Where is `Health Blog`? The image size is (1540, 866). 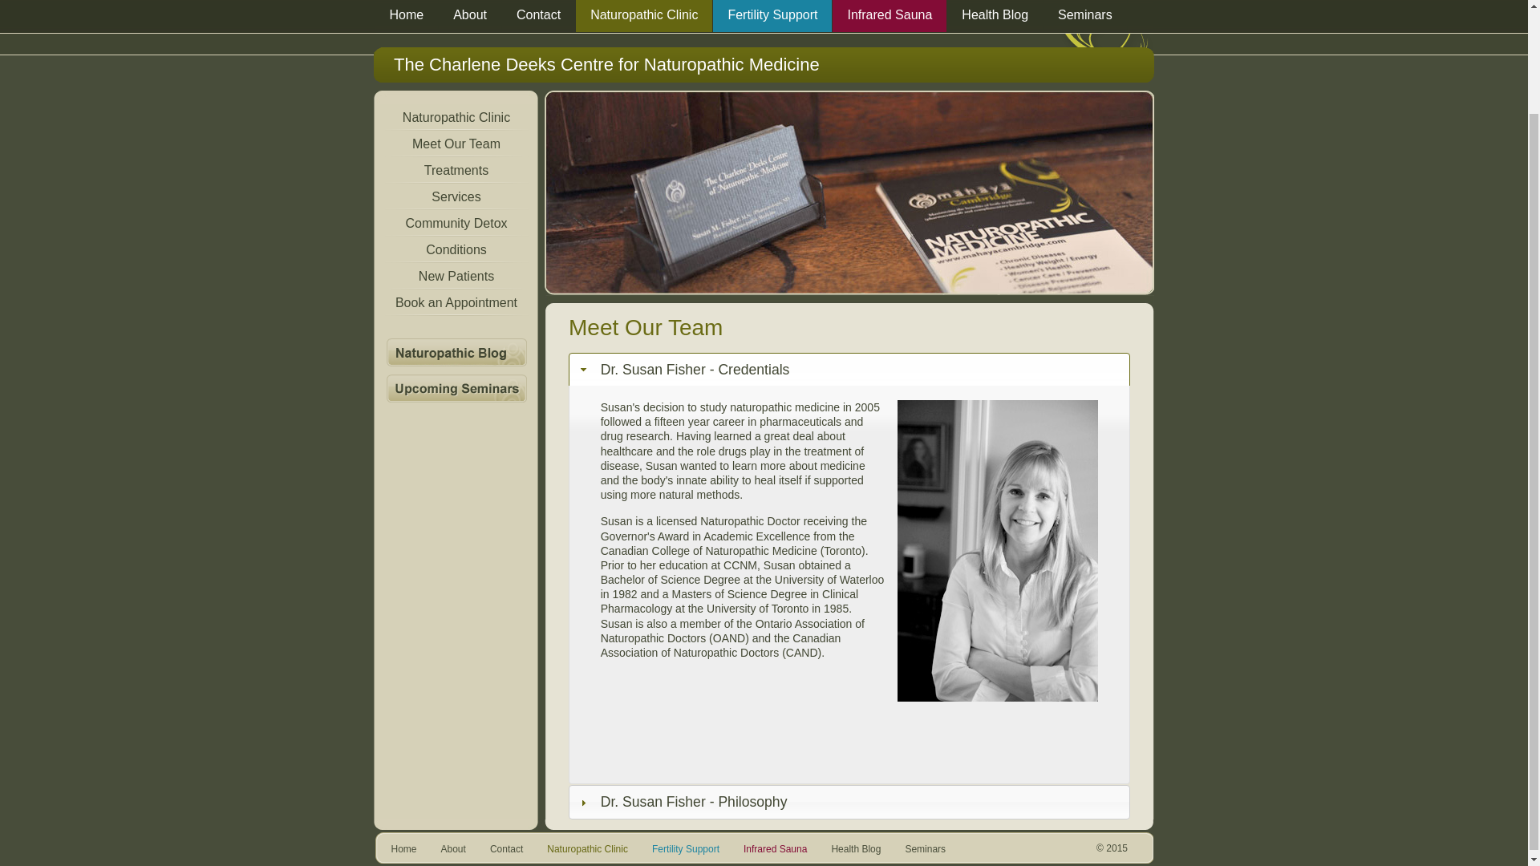 Health Blog is located at coordinates (995, 16).